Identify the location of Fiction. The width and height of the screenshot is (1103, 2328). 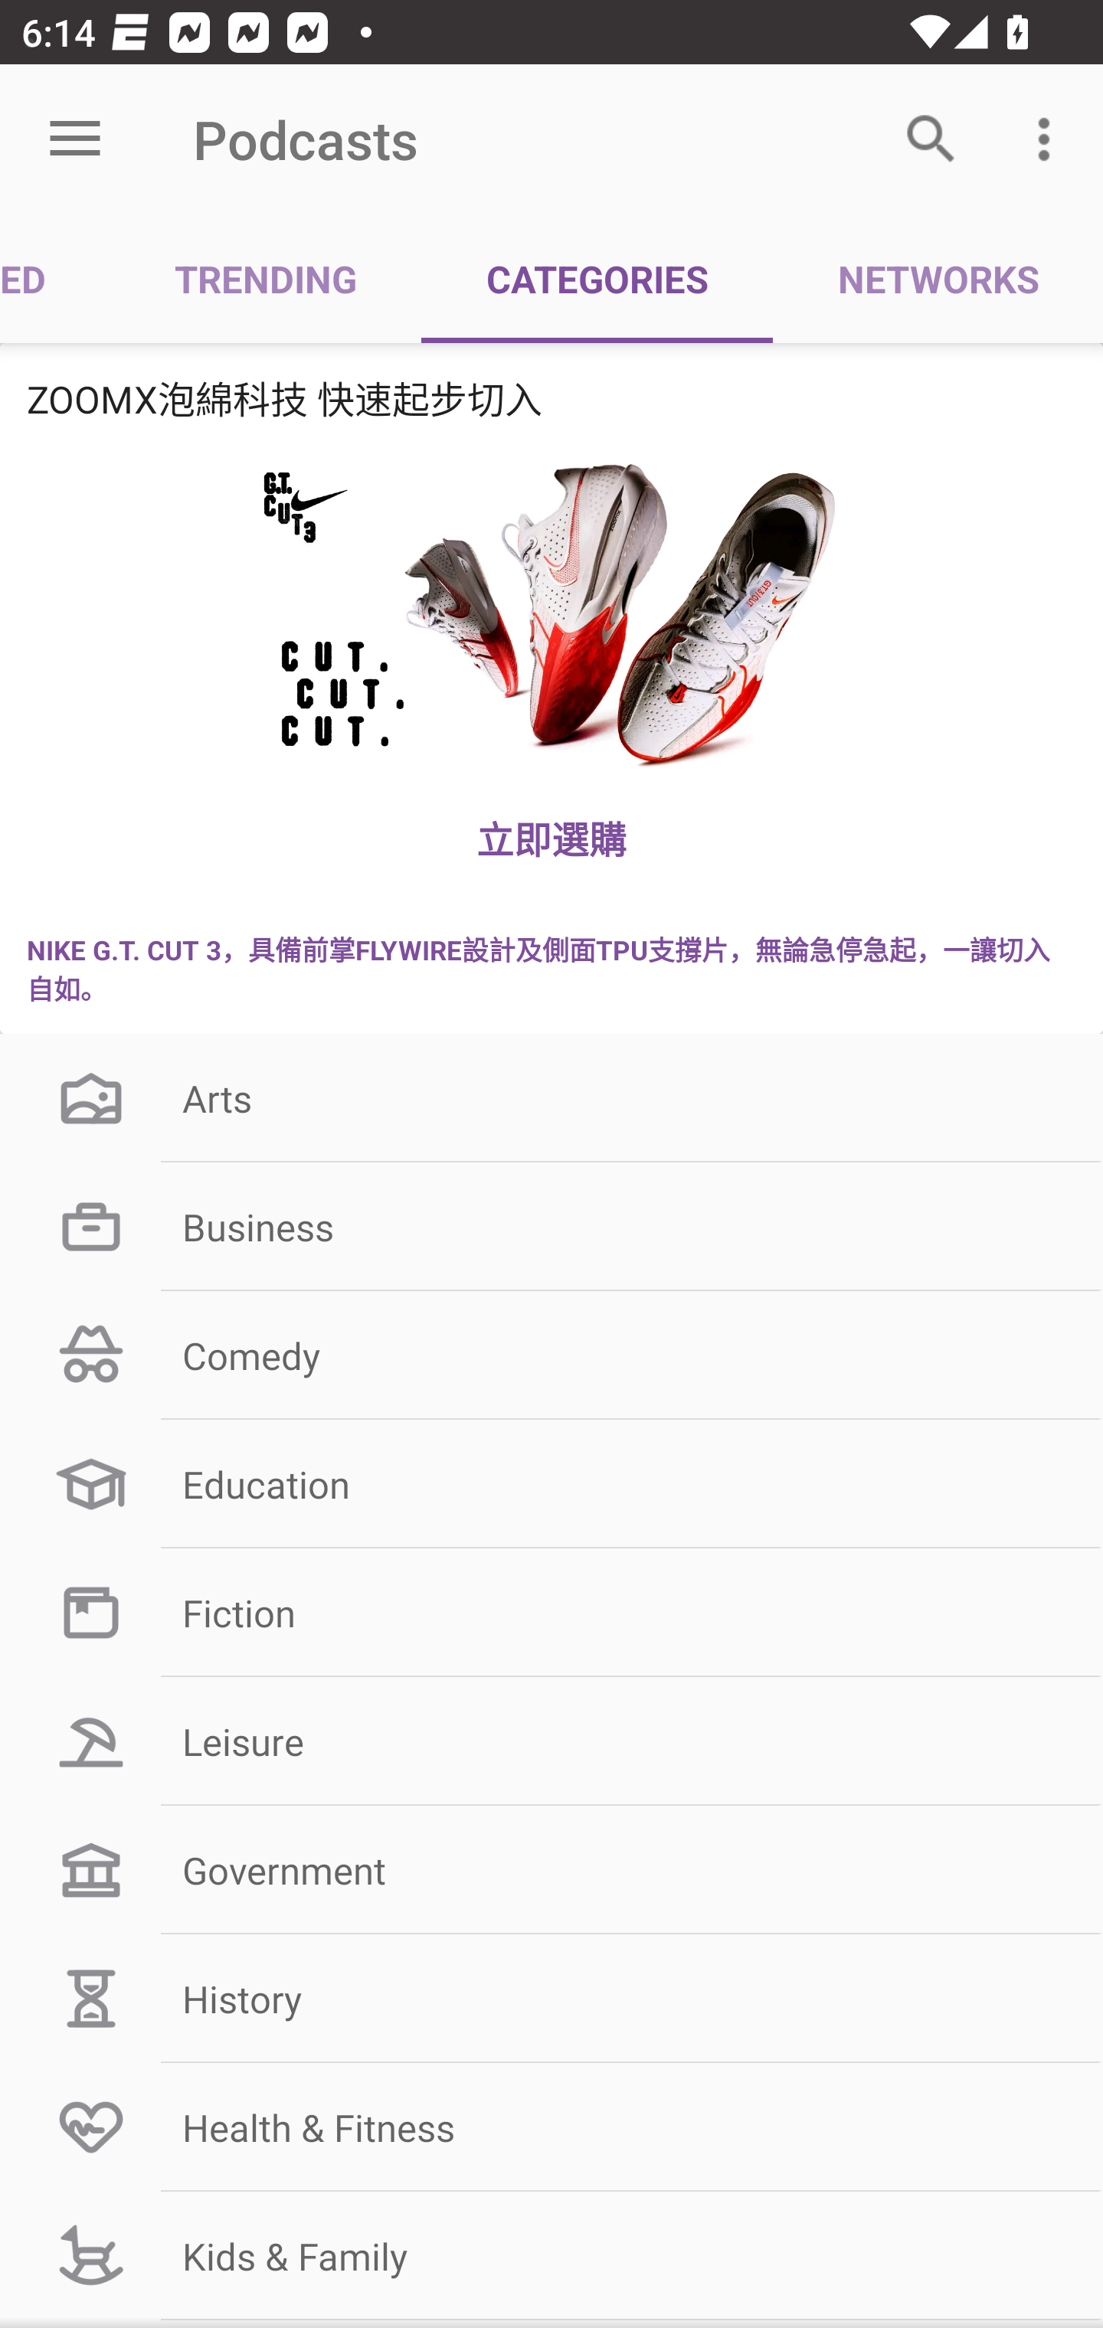
(551, 1611).